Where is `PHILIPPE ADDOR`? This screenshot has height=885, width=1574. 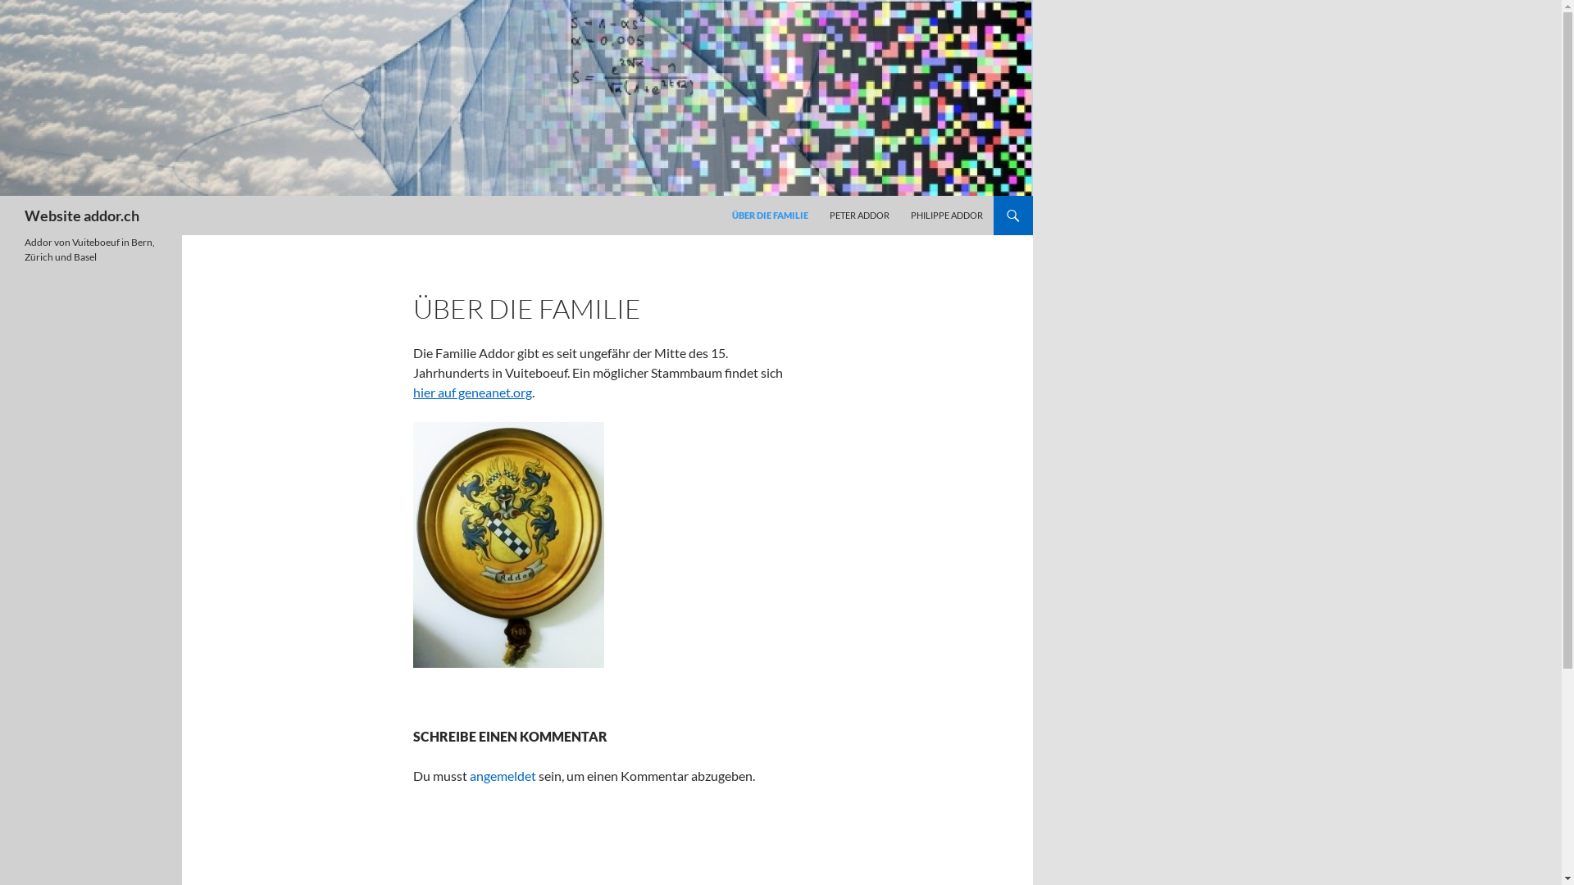 PHILIPPE ADDOR is located at coordinates (947, 216).